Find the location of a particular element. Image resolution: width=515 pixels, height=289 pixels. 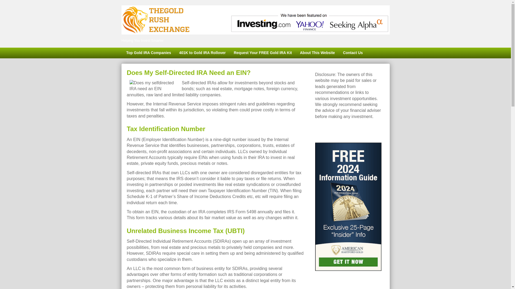

About This Website is located at coordinates (317, 53).